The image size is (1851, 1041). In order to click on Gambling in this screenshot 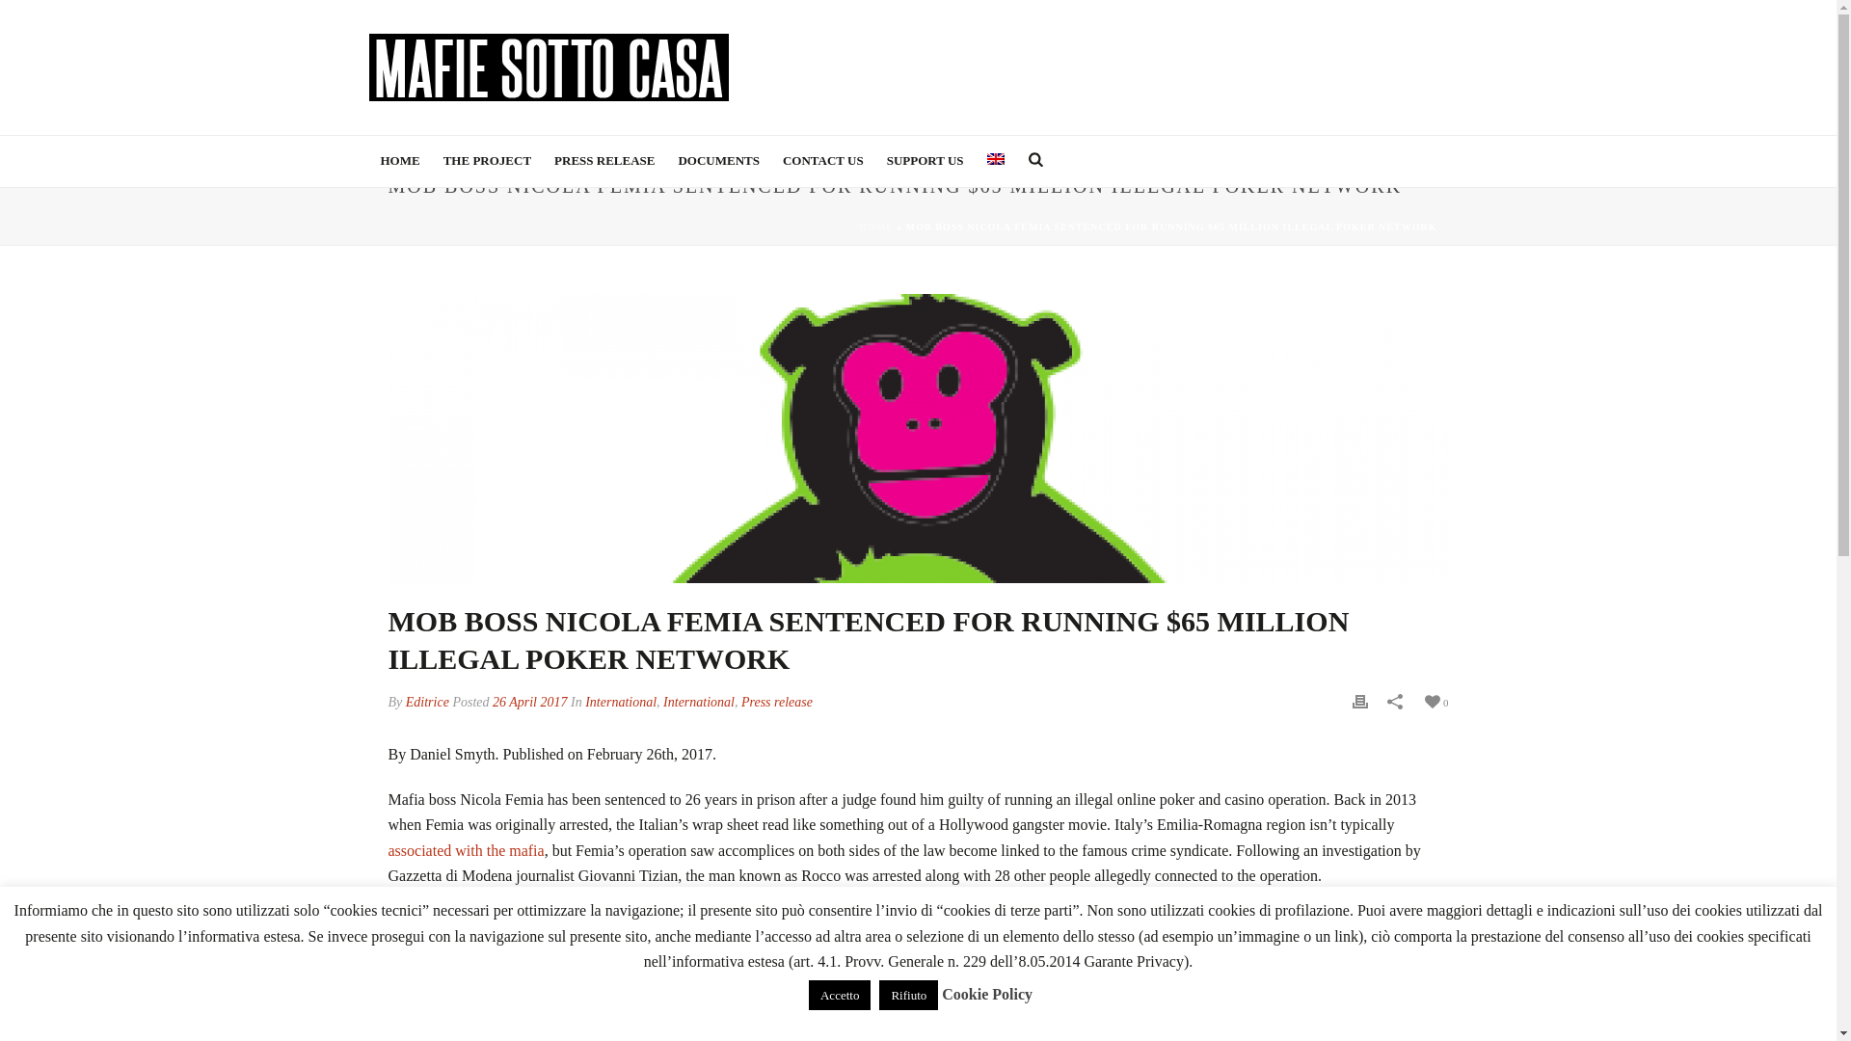, I will do `click(575, 1022)`.